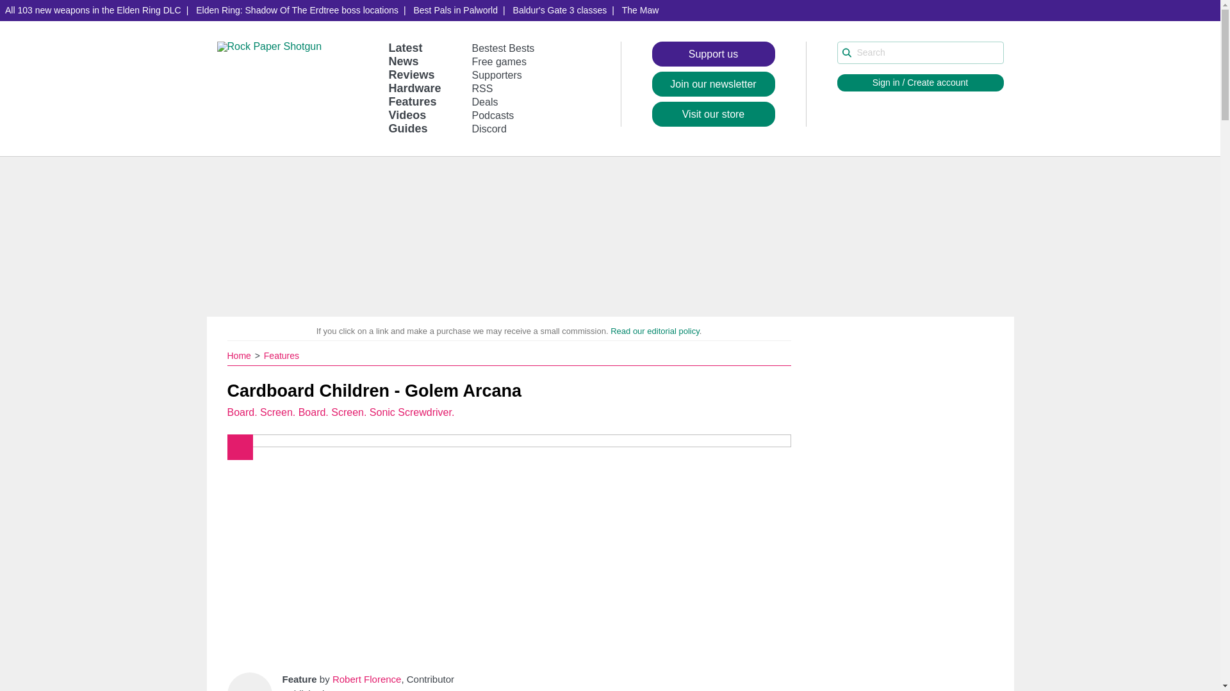 The width and height of the screenshot is (1230, 691). I want to click on All 103 new weapons in the Elden Ring DLC, so click(94, 10).